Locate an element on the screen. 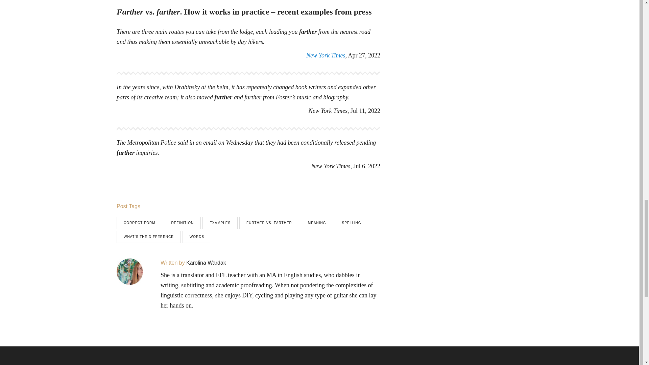 This screenshot has width=649, height=365. CORRECT FORM is located at coordinates (139, 223).